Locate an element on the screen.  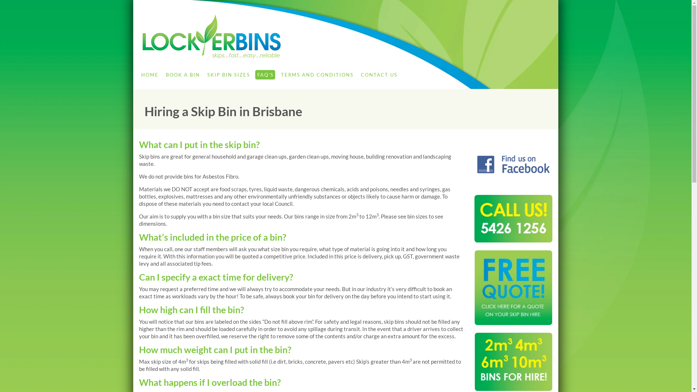
Lockyer Bins is located at coordinates (347, 36).